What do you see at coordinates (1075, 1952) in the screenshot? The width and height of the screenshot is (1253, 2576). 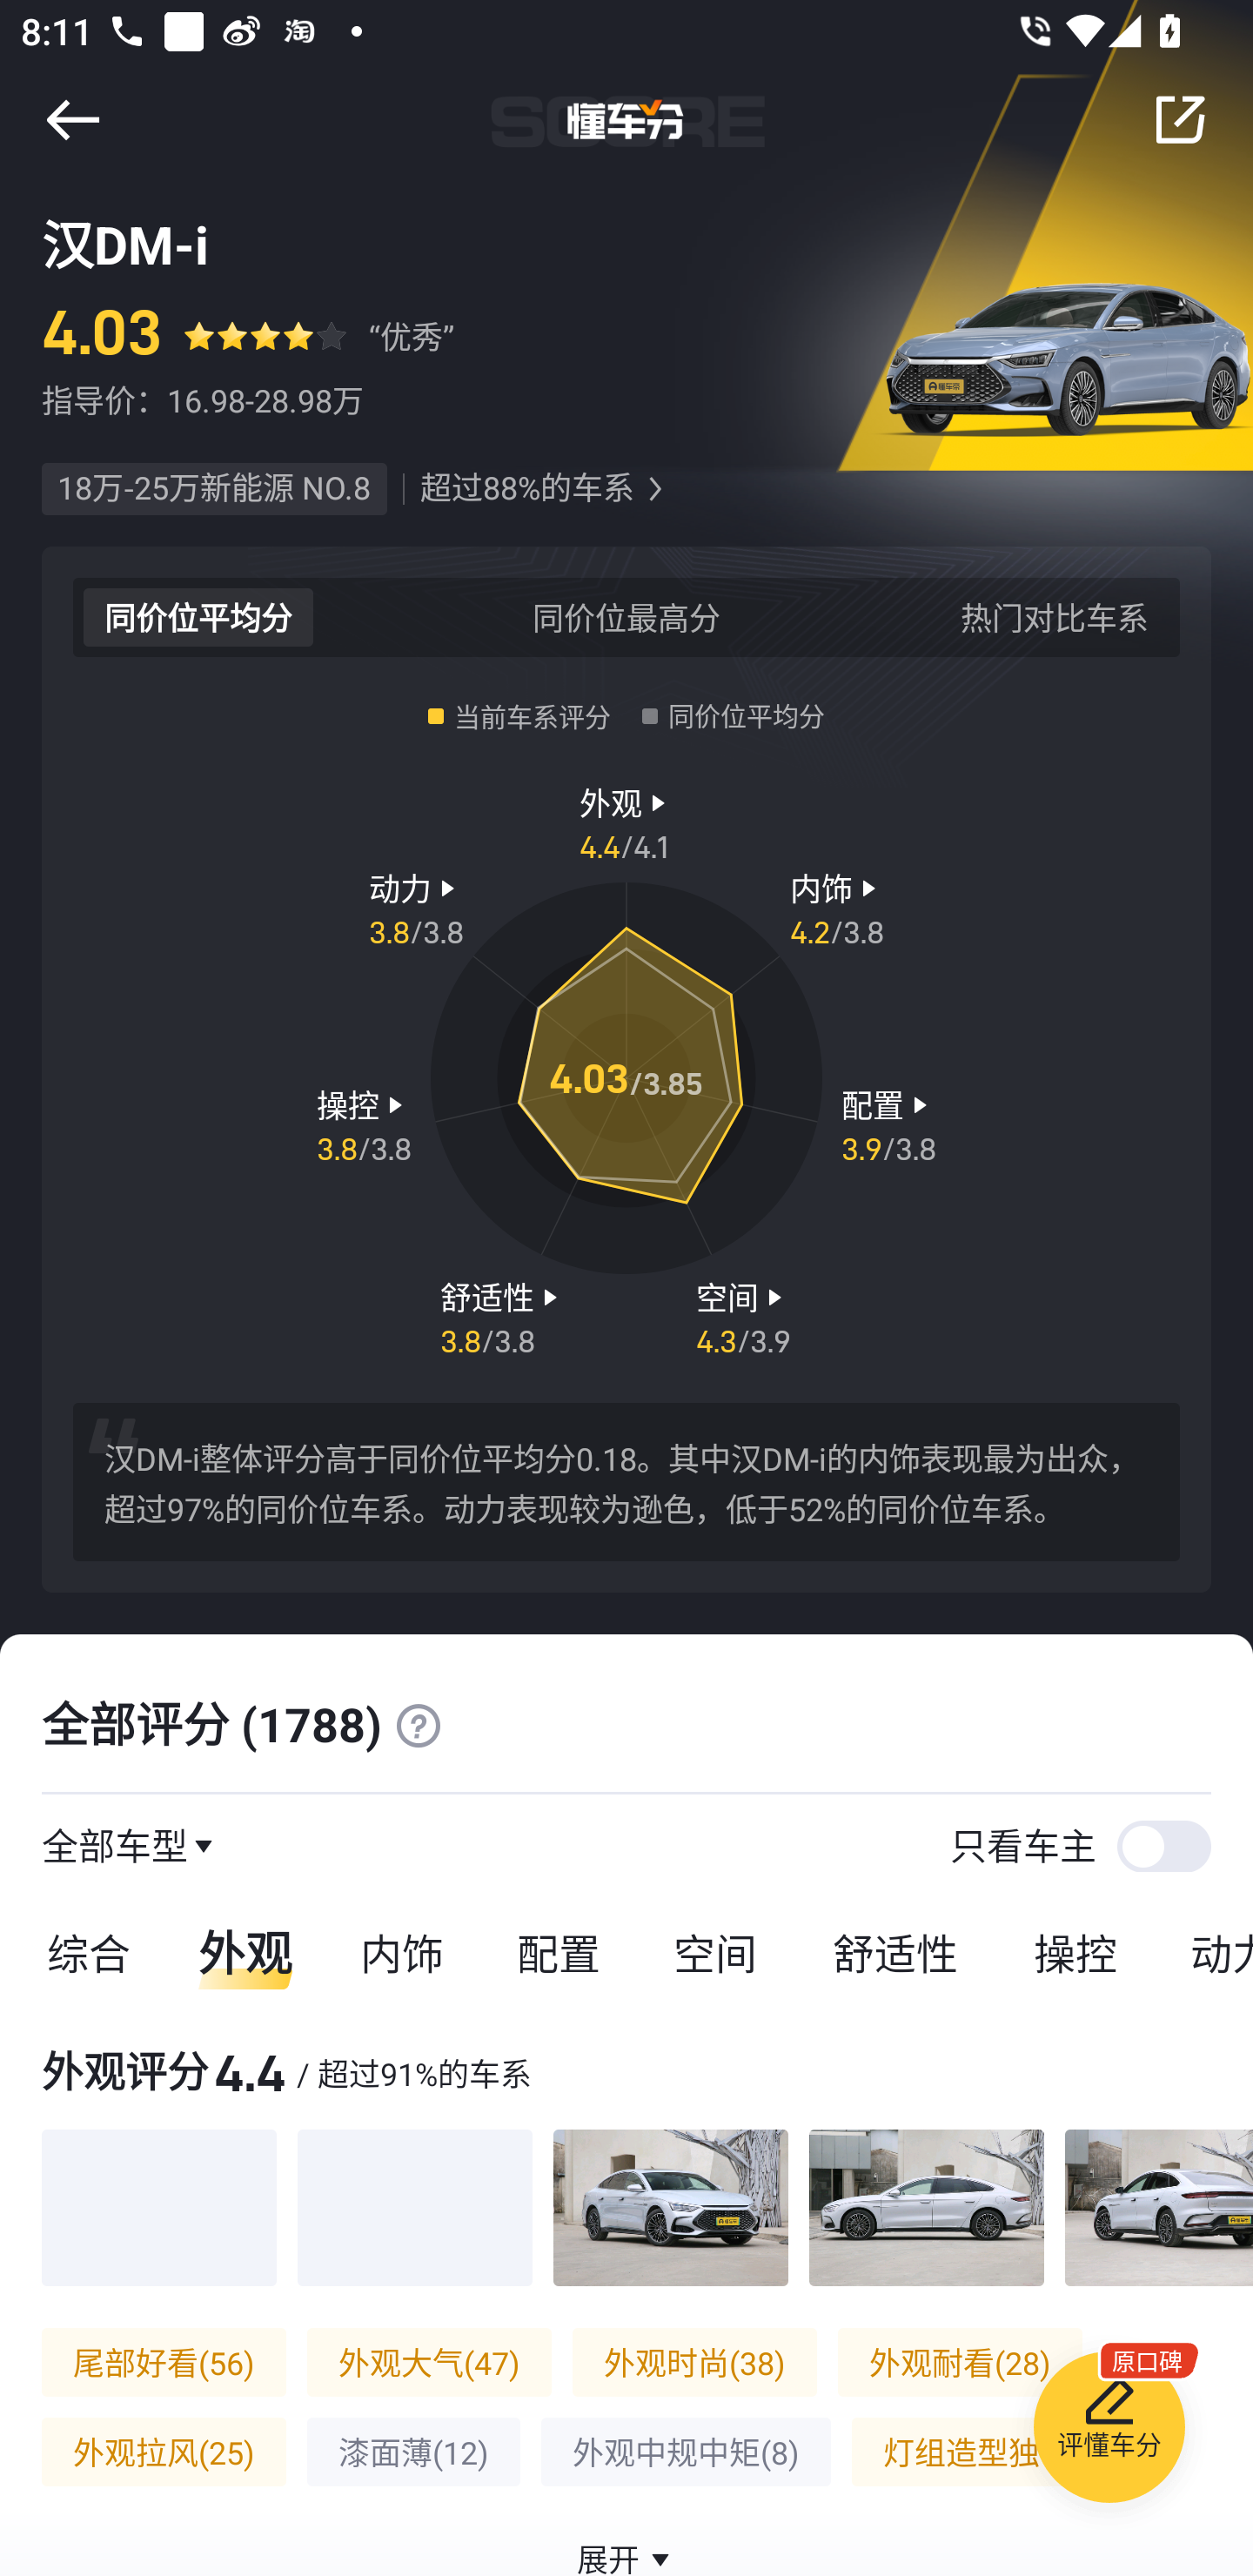 I see `操控` at bounding box center [1075, 1952].